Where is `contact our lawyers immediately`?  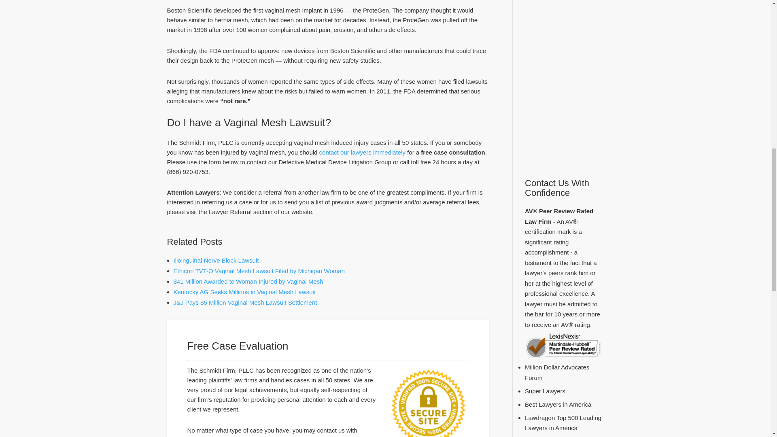 contact our lawyers immediately is located at coordinates (363, 152).